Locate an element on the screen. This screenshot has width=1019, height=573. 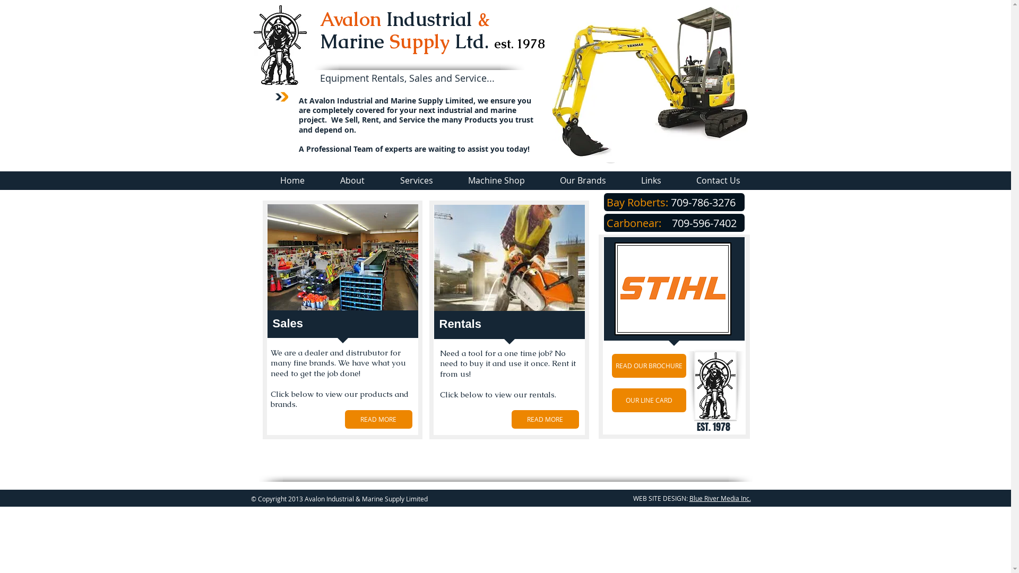
Links is located at coordinates (651, 180).